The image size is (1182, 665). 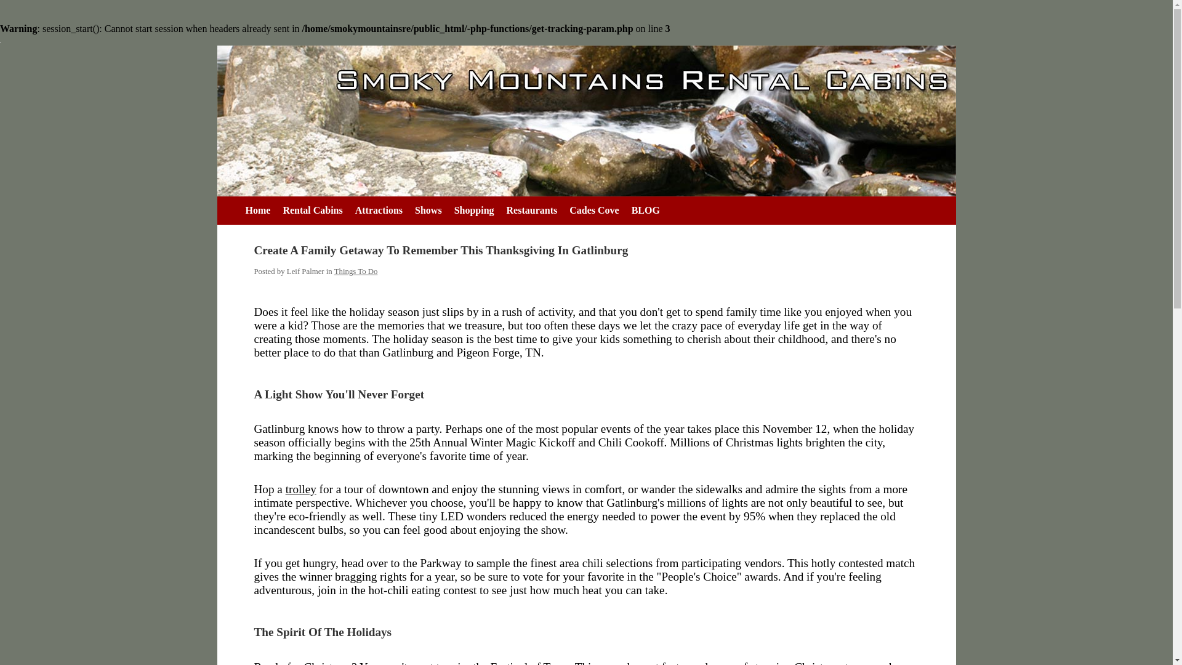 What do you see at coordinates (474, 211) in the screenshot?
I see `Shopping` at bounding box center [474, 211].